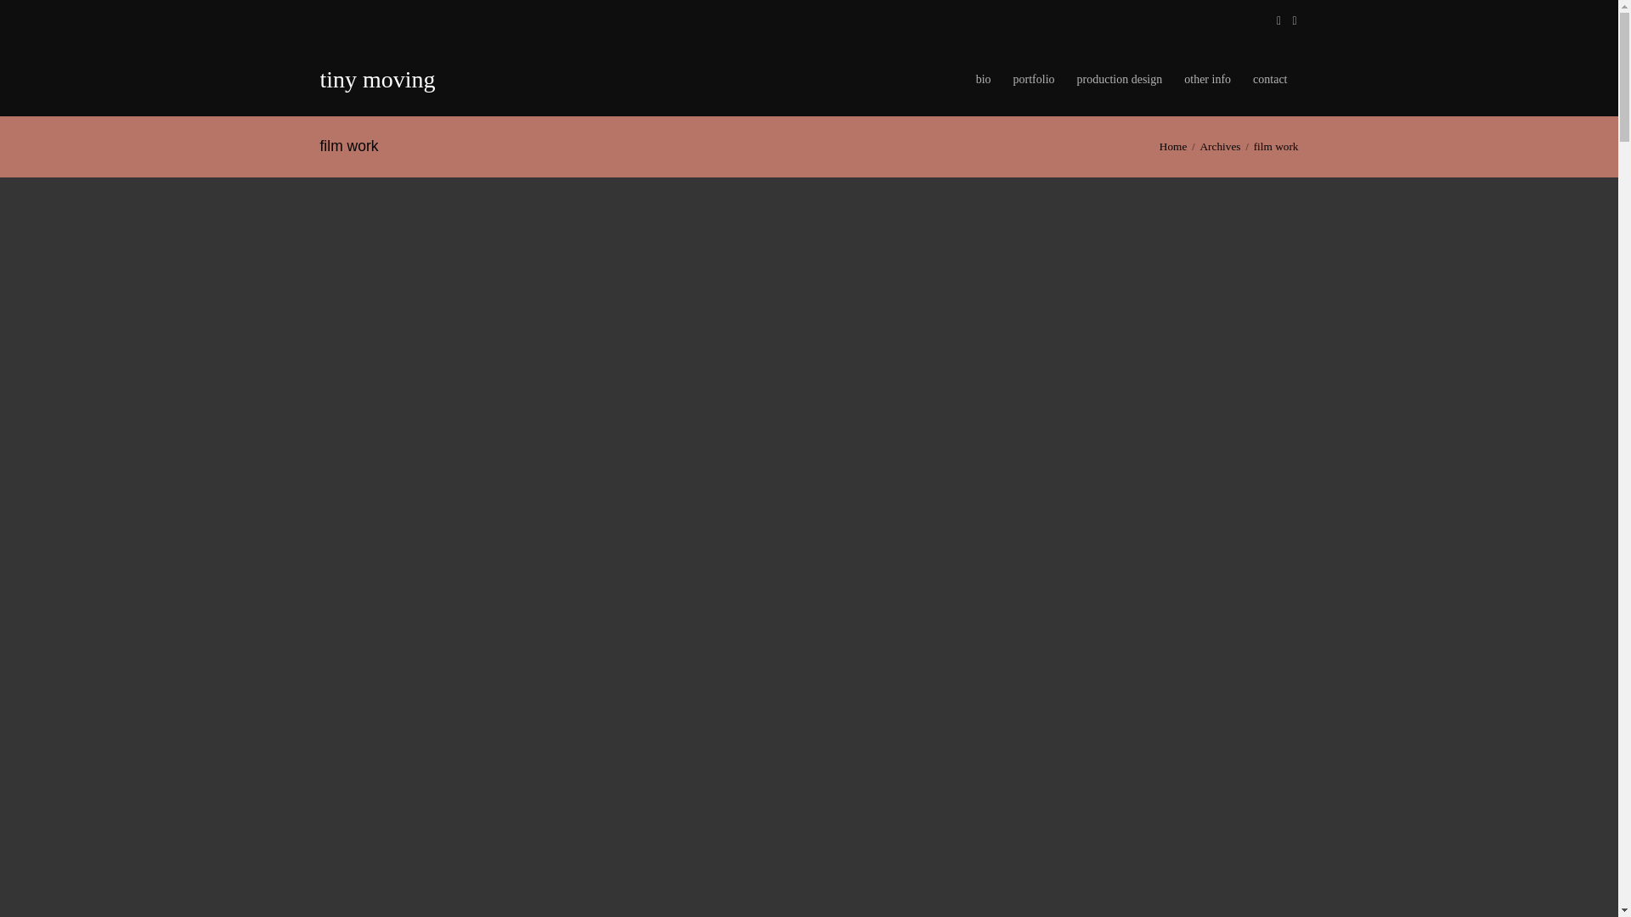 This screenshot has height=917, width=1631. I want to click on other info, so click(1206, 79).